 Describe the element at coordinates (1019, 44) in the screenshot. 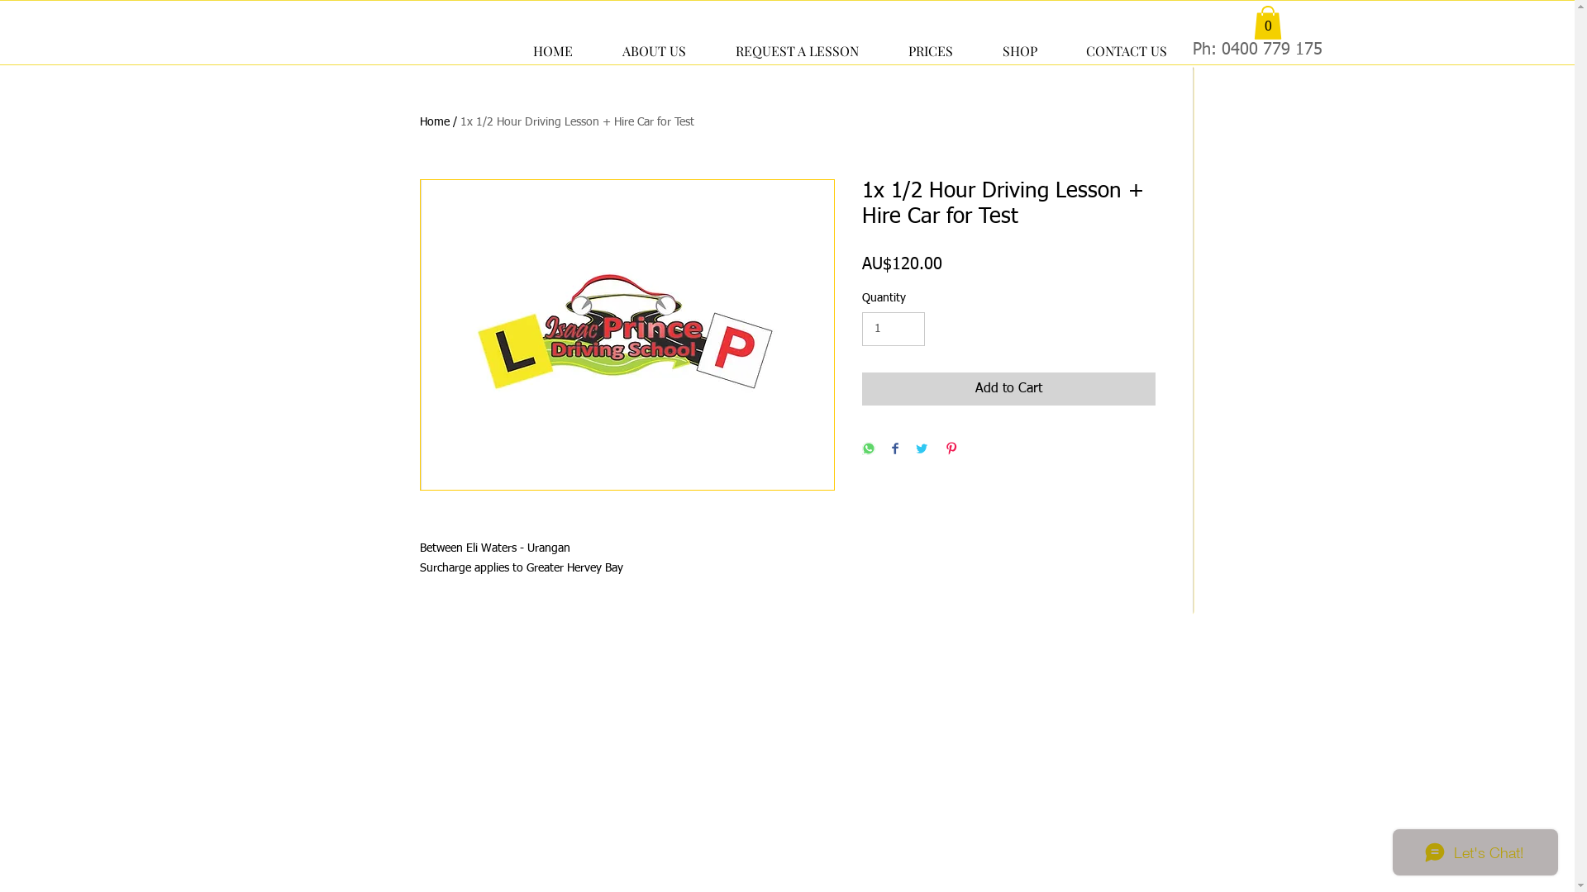

I see `SHOP` at that location.